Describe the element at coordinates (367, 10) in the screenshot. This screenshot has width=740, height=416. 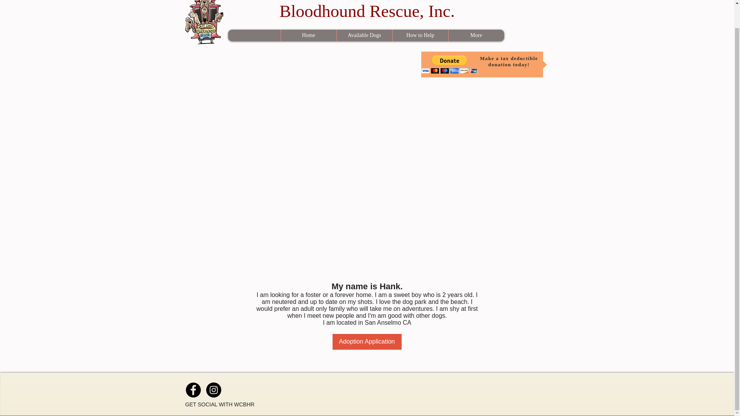
I see `How to Help` at that location.